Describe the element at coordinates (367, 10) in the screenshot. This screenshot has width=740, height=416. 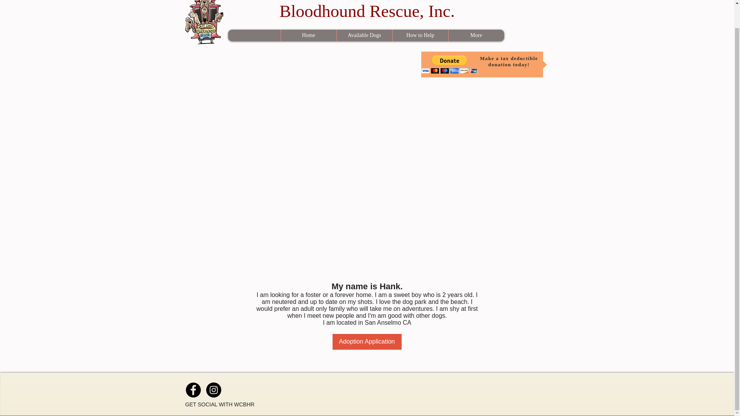
I see `How to Help` at that location.